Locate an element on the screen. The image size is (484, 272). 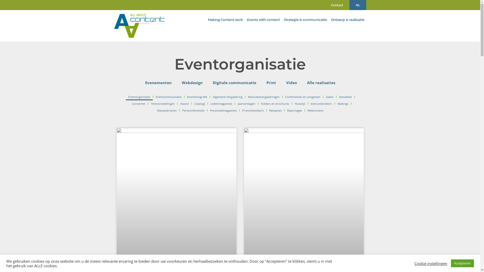
Motivatievergaderingen is located at coordinates (263, 97).